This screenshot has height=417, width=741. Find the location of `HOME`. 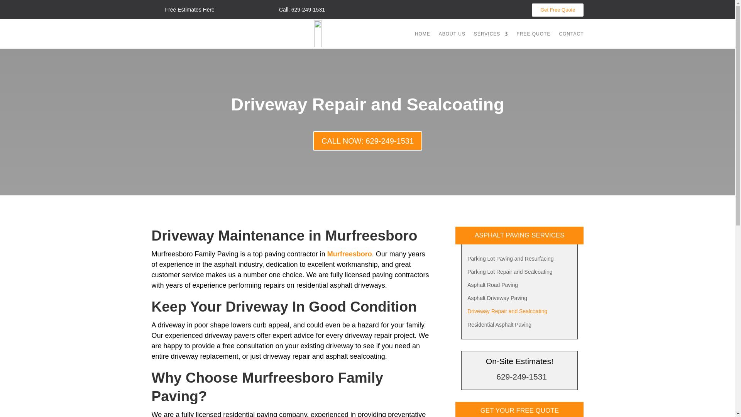

HOME is located at coordinates (423, 34).